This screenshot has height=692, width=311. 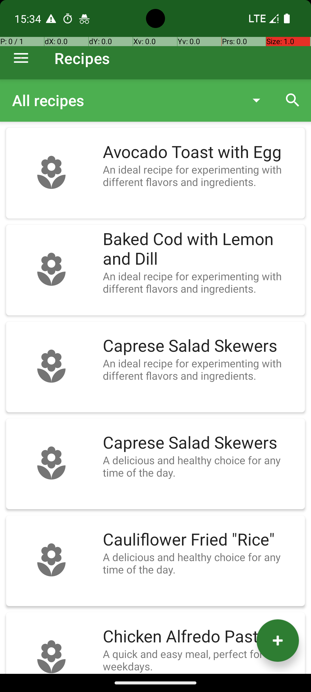 What do you see at coordinates (201, 660) in the screenshot?
I see `A quick and easy meal, perfect for busy weekdays.` at bounding box center [201, 660].